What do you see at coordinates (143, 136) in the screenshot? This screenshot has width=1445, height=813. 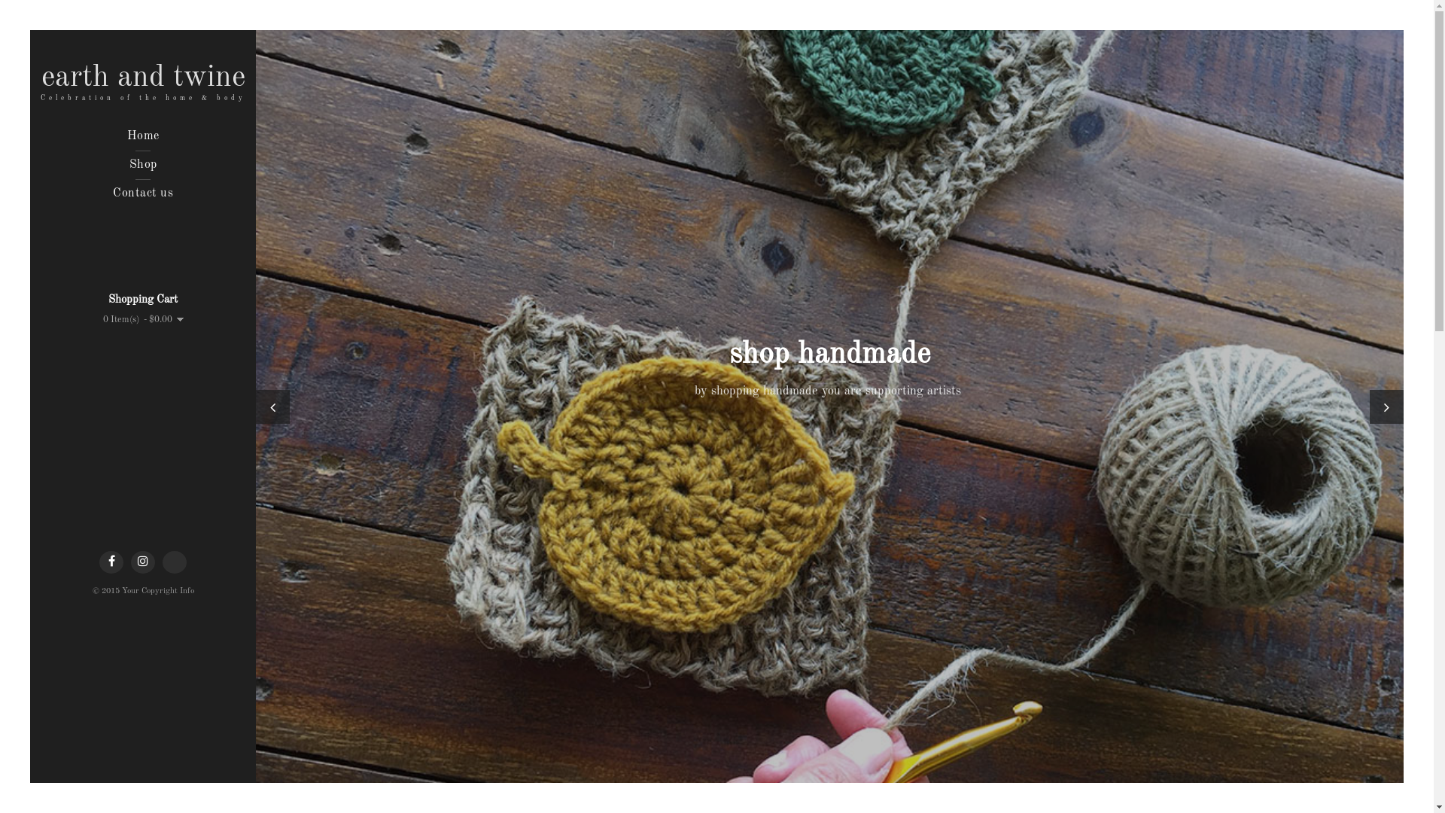 I see `Home` at bounding box center [143, 136].